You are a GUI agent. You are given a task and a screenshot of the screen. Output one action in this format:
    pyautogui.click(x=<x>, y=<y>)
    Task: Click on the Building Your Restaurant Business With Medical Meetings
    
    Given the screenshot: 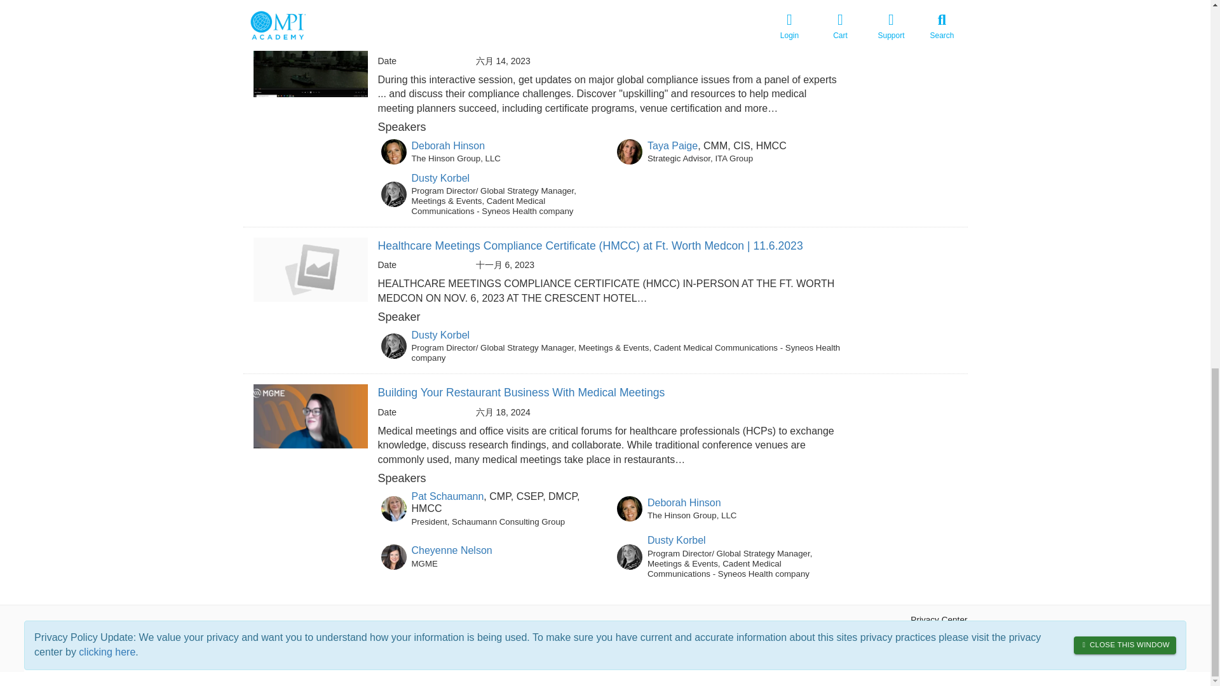 What is the action you would take?
    pyautogui.click(x=521, y=393)
    